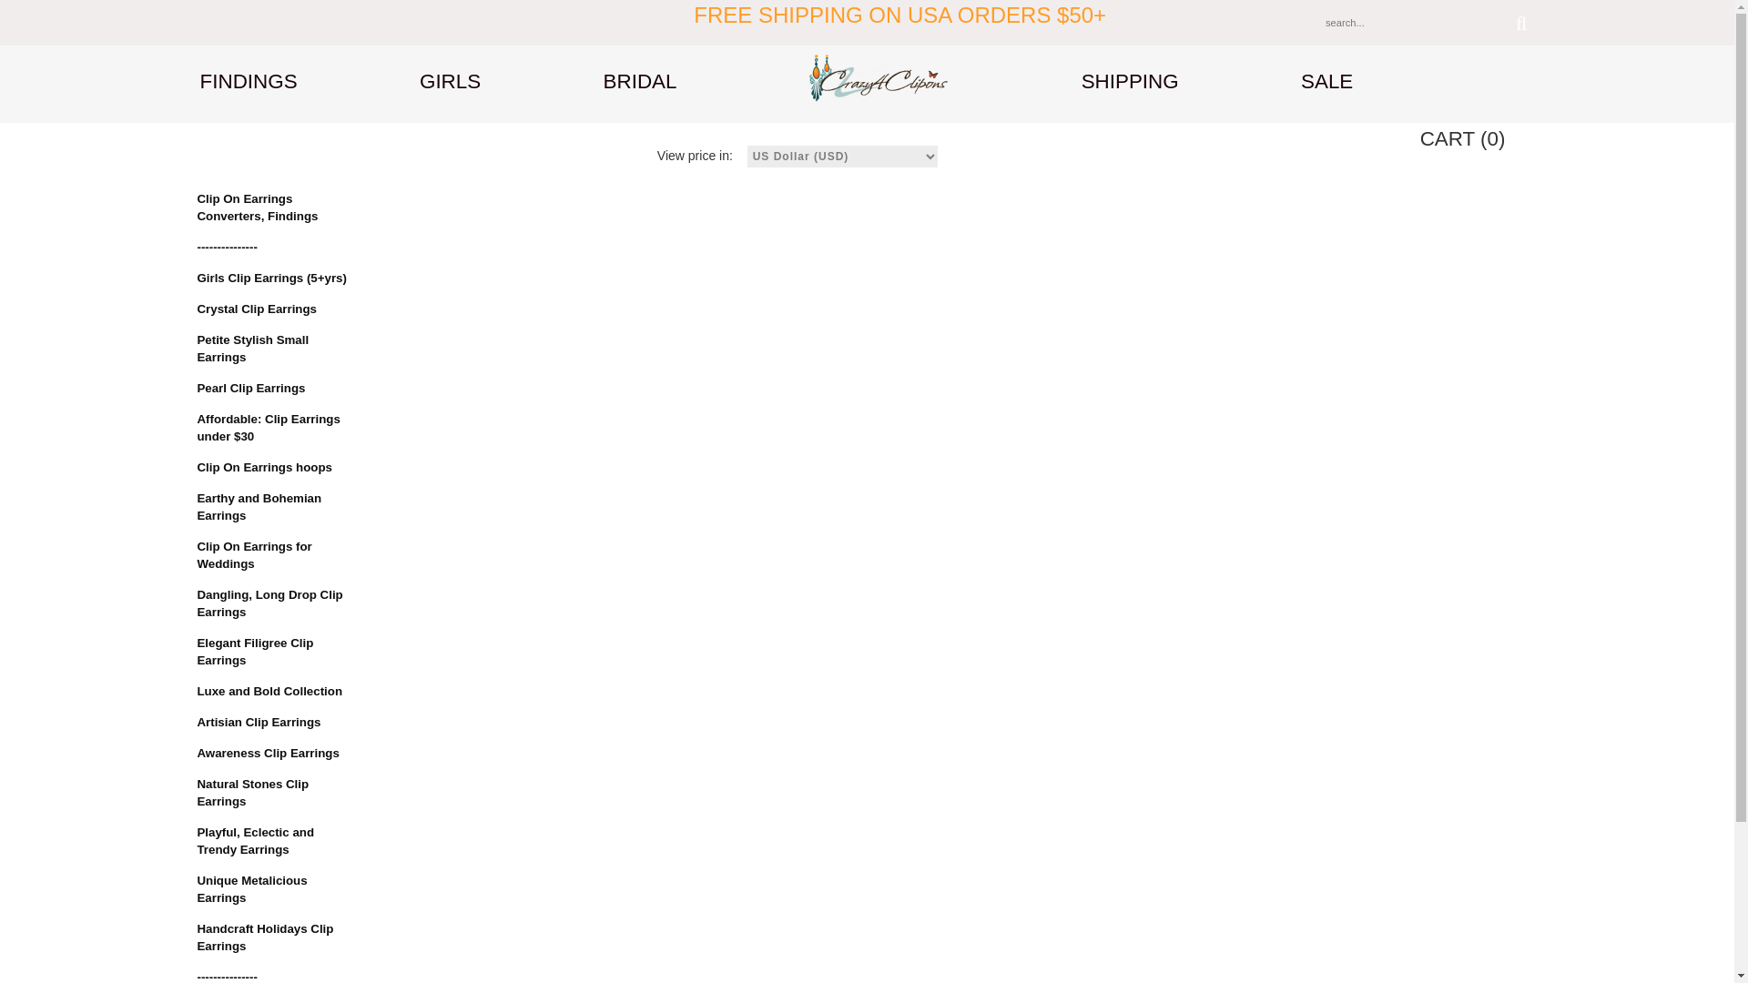  Describe the element at coordinates (273, 468) in the screenshot. I see `Clip On Earrings hoops` at that location.